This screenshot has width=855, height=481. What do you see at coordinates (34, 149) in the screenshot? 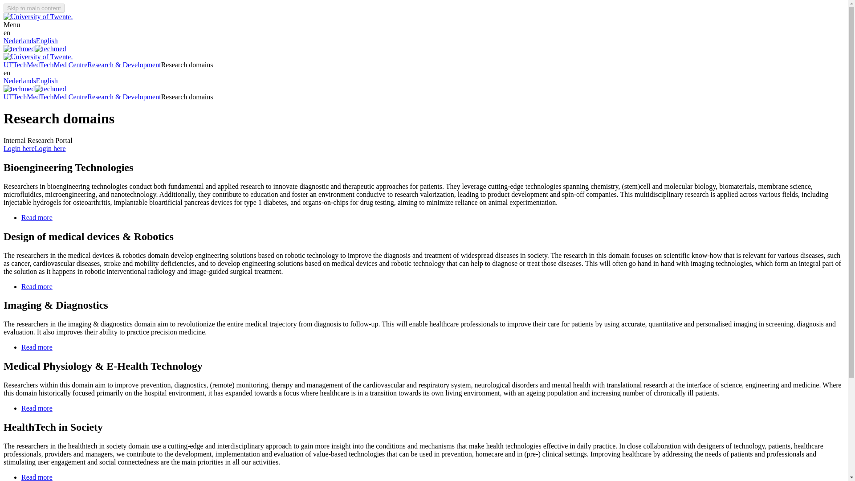
I see `Login hereLogin here` at bounding box center [34, 149].